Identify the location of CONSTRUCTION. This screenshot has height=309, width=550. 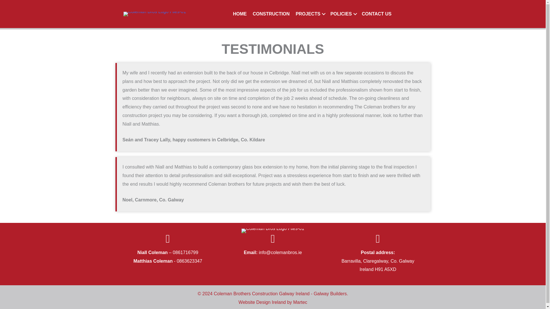
(271, 14).